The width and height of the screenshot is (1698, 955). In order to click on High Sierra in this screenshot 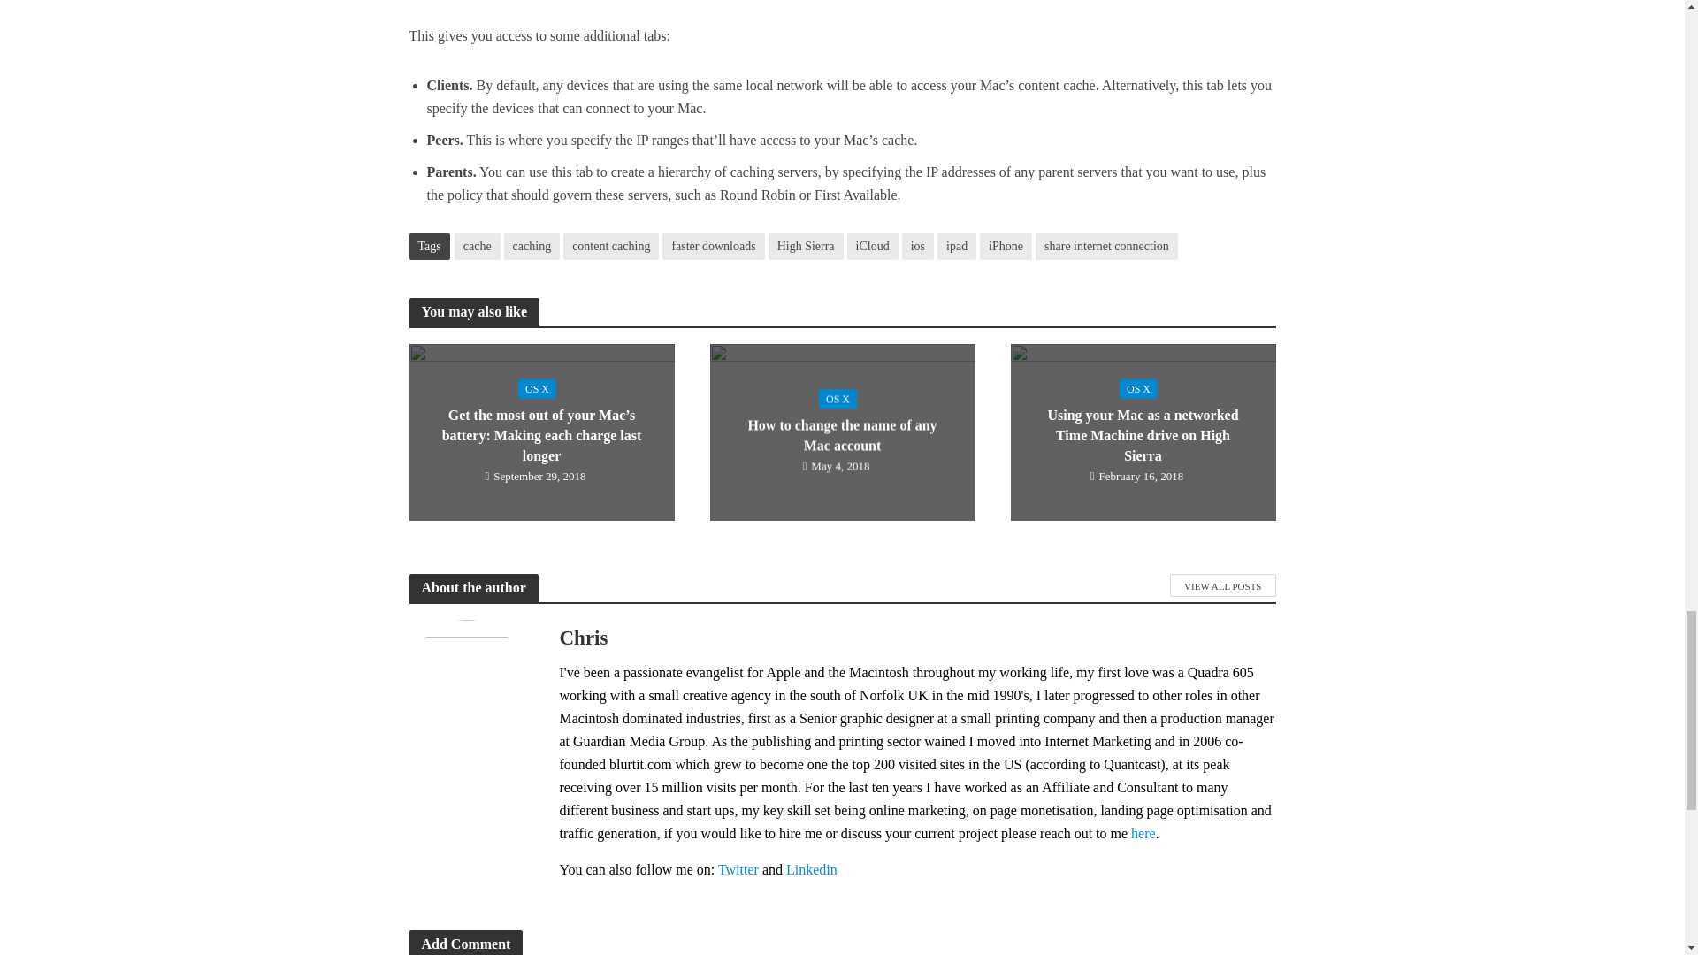, I will do `click(807, 246)`.